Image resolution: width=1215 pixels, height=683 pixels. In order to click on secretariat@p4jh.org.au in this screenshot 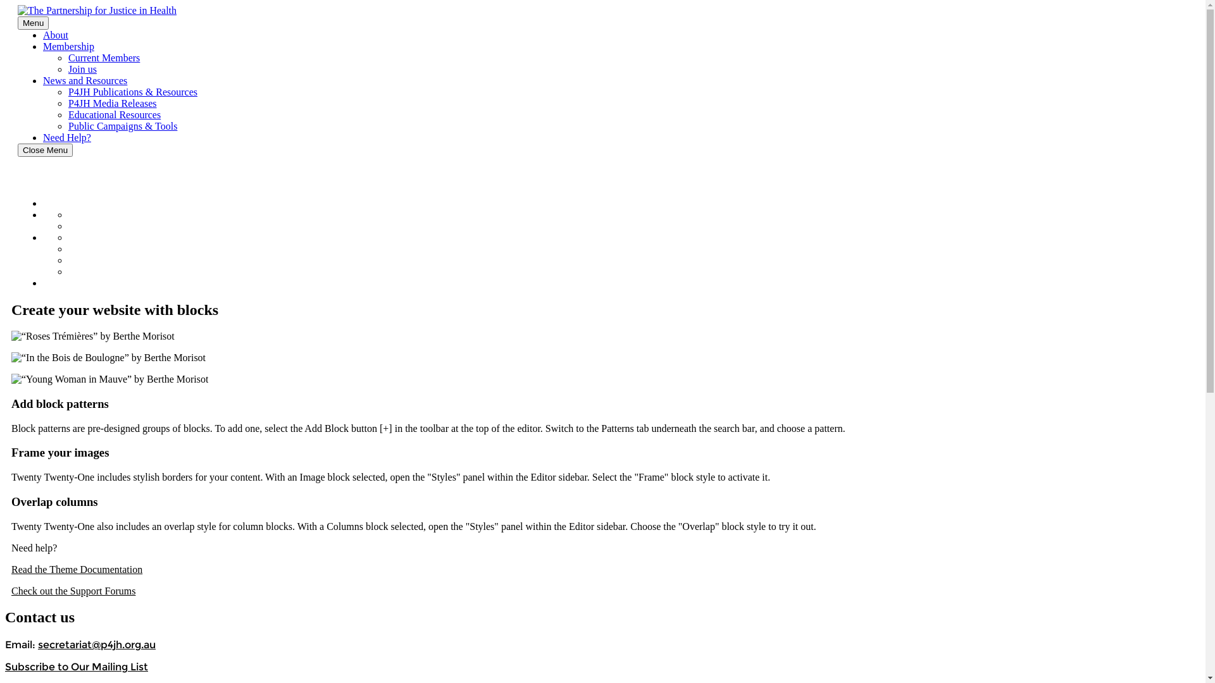, I will do `click(96, 645)`.